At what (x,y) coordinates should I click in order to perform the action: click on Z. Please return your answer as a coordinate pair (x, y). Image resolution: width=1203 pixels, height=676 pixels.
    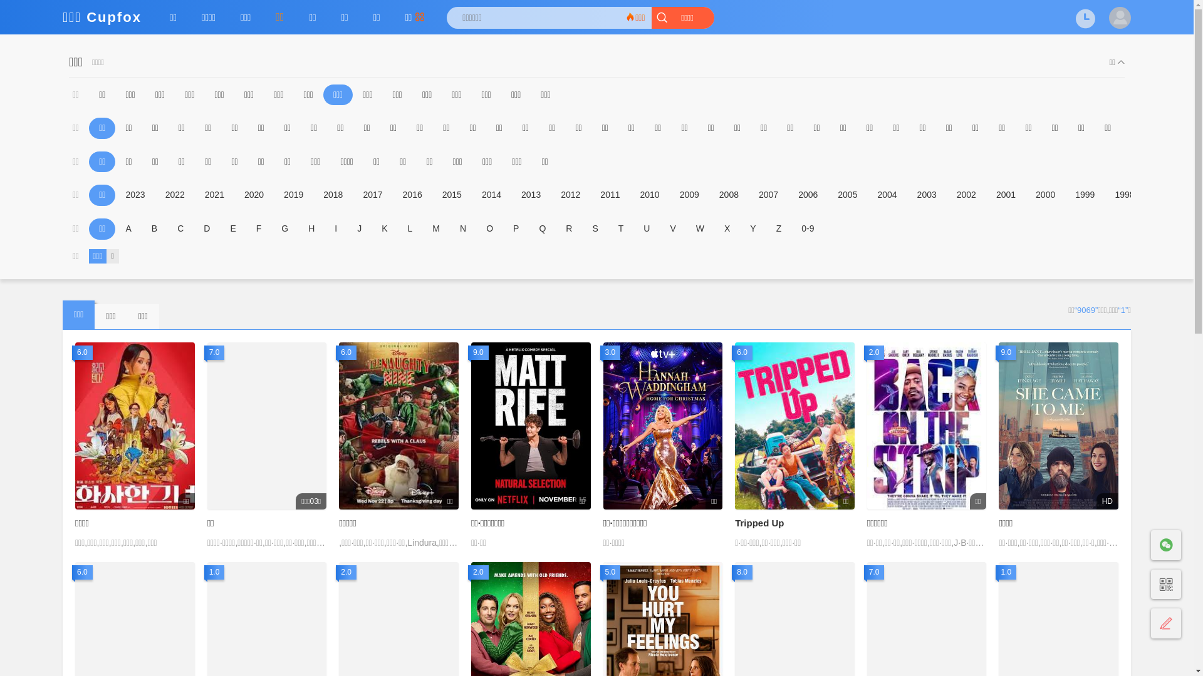
    Looking at the image, I should click on (779, 229).